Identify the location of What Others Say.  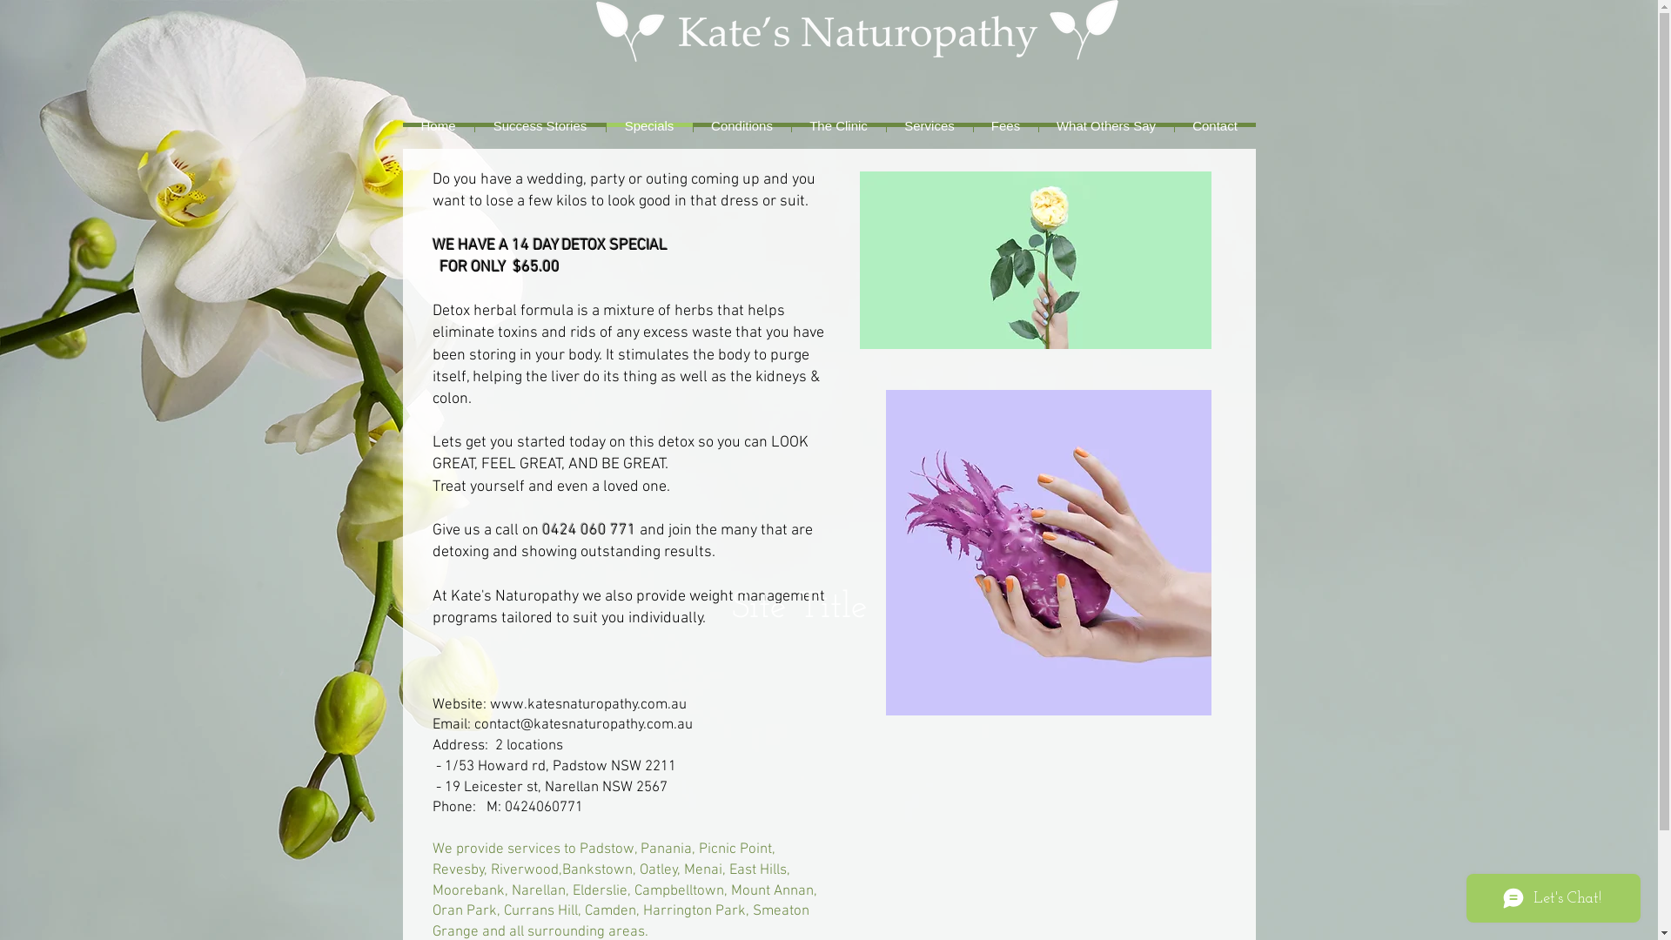
(1105, 125).